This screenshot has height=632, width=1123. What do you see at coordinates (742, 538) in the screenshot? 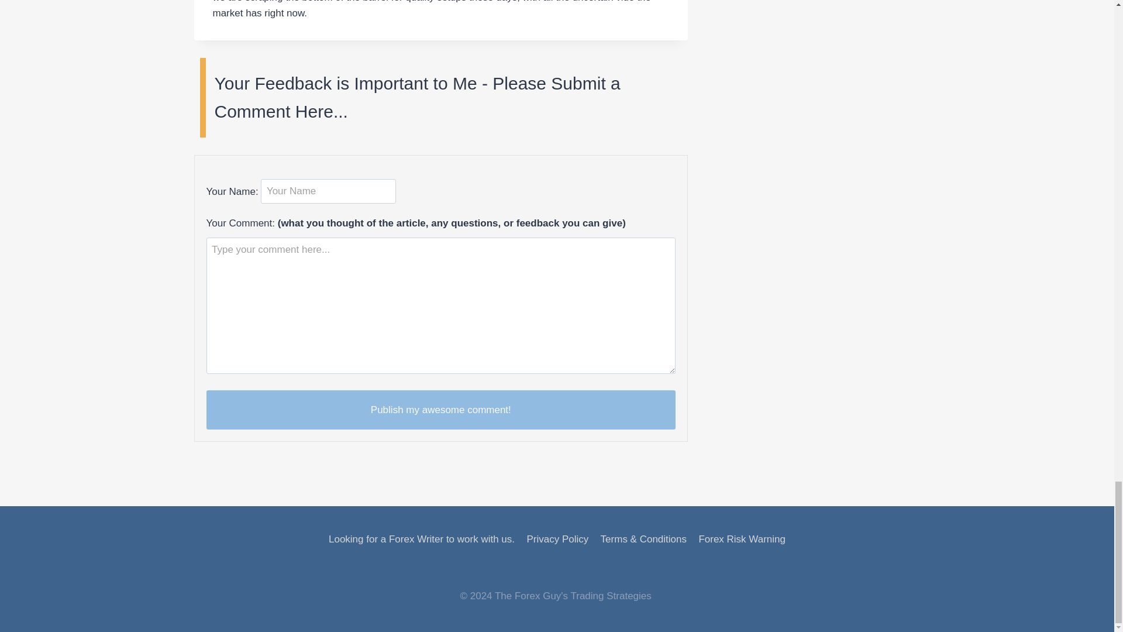
I see `Forex Risk Warning` at bounding box center [742, 538].